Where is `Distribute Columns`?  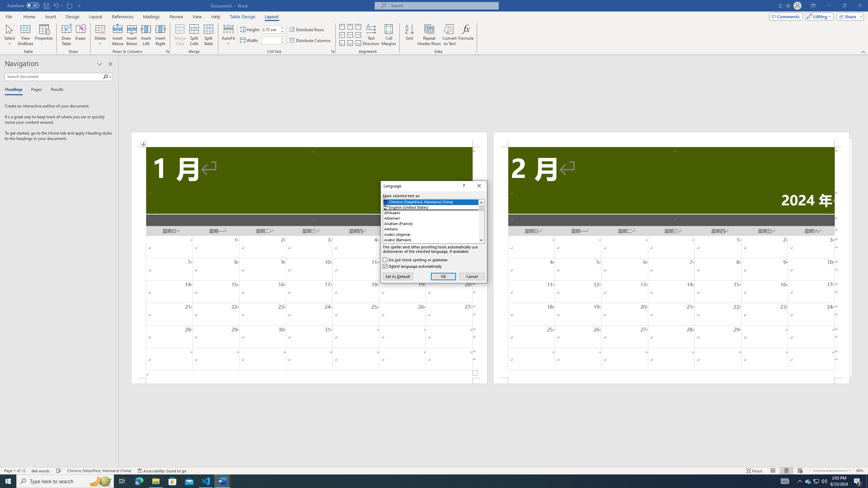
Distribute Columns is located at coordinates (311, 41).